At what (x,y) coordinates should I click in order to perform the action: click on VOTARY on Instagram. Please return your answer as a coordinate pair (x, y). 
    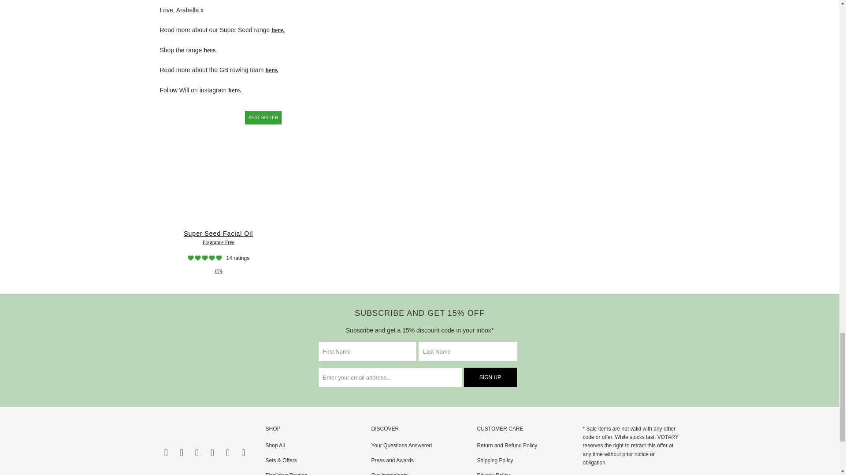
    Looking at the image, I should click on (182, 453).